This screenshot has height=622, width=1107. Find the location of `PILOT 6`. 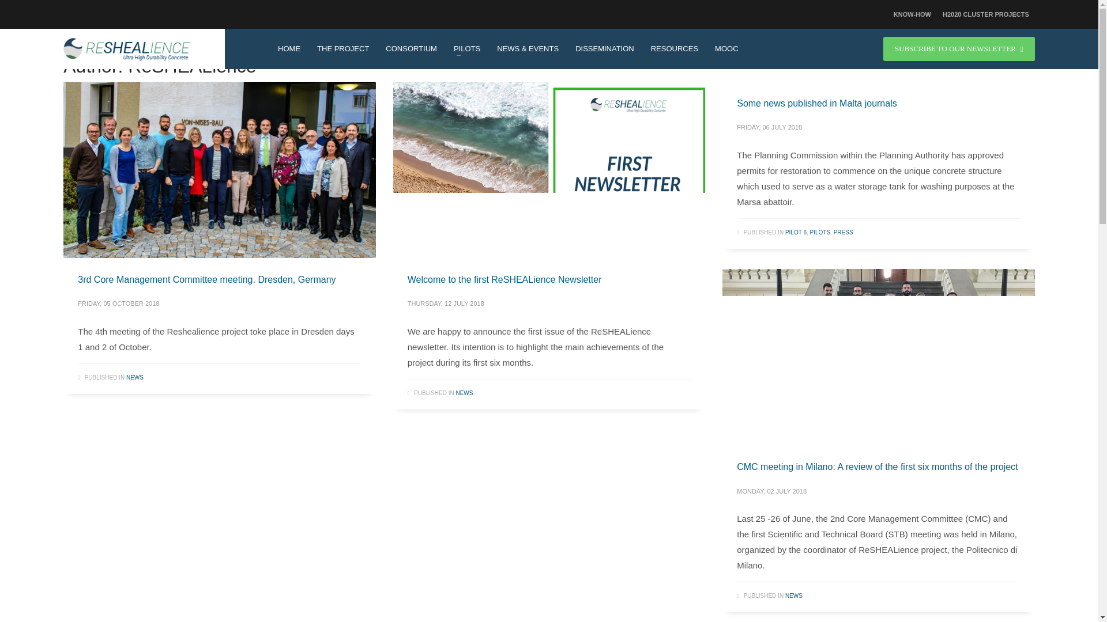

PILOT 6 is located at coordinates (796, 233).